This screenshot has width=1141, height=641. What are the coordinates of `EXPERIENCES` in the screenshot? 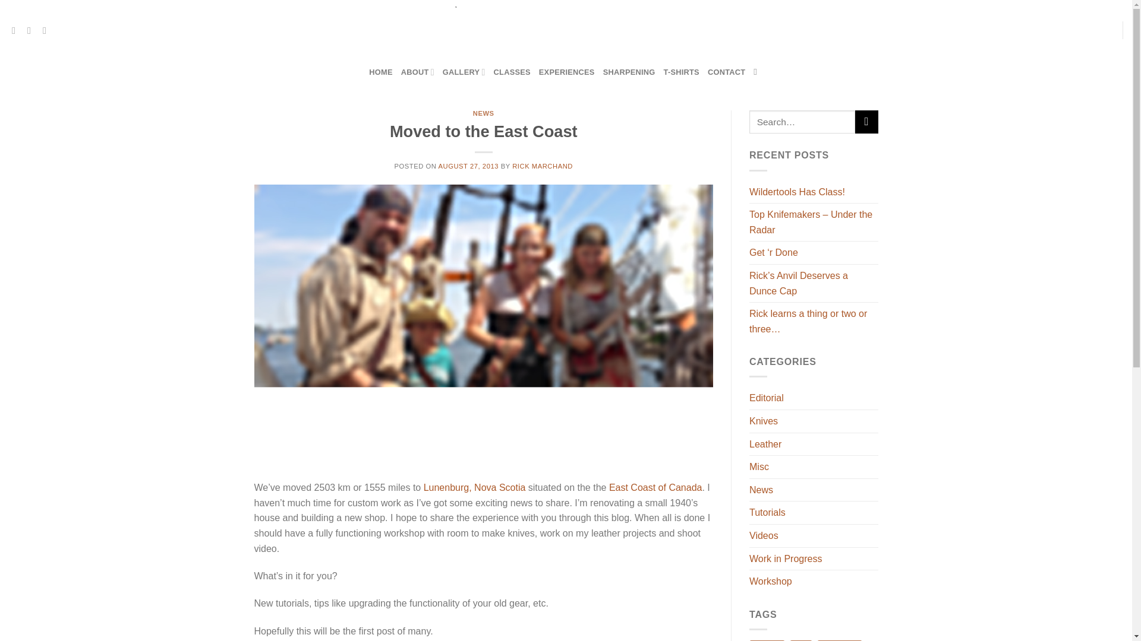 It's located at (566, 72).